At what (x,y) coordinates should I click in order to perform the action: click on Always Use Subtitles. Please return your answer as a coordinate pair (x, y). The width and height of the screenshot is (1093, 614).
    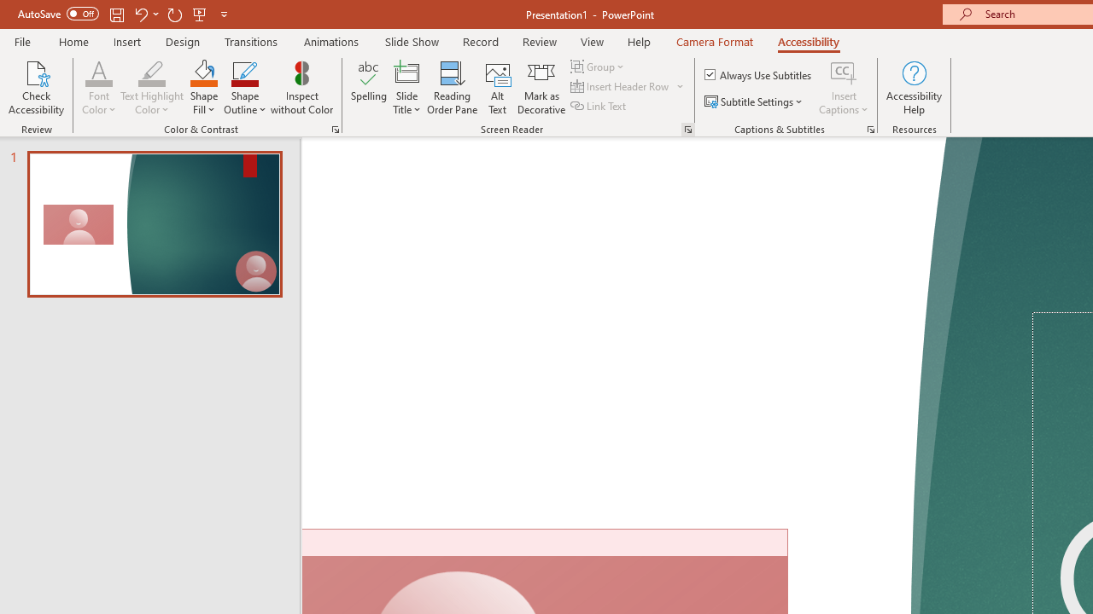
    Looking at the image, I should click on (759, 75).